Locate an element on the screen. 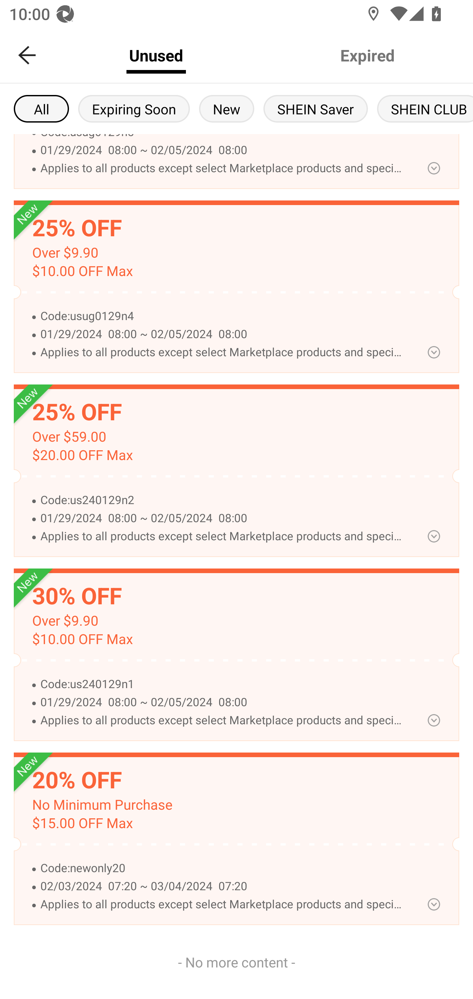  Pack up is located at coordinates (434, 536).